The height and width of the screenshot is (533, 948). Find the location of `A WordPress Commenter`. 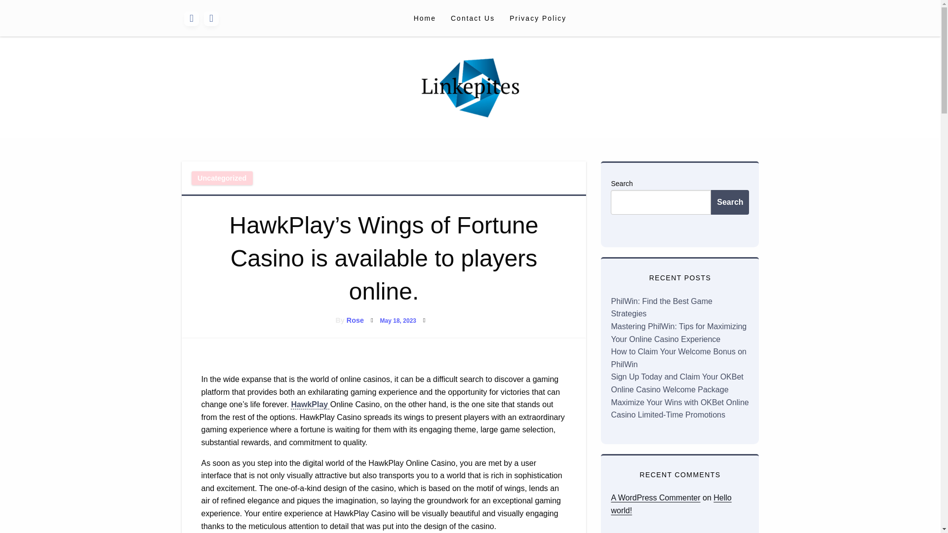

A WordPress Commenter is located at coordinates (655, 497).